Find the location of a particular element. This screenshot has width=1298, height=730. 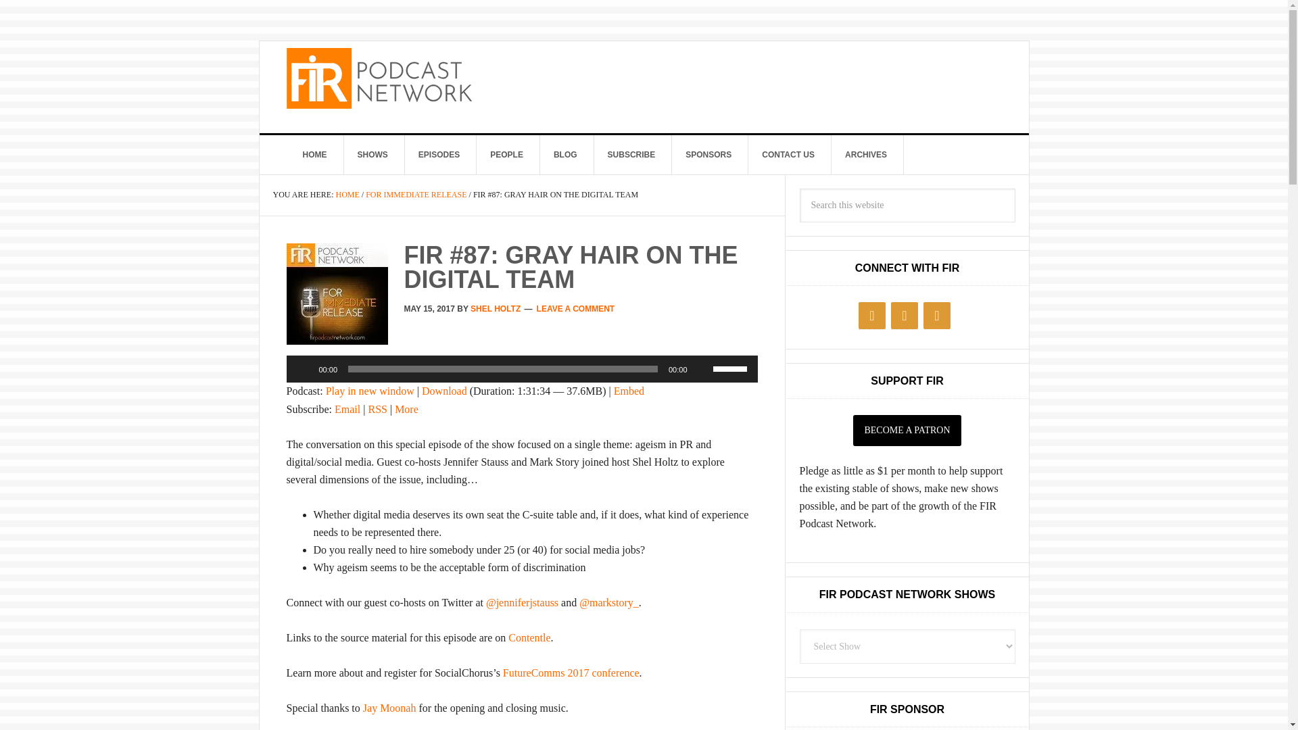

FOR IMMEDIATE RELEASE is located at coordinates (416, 194).